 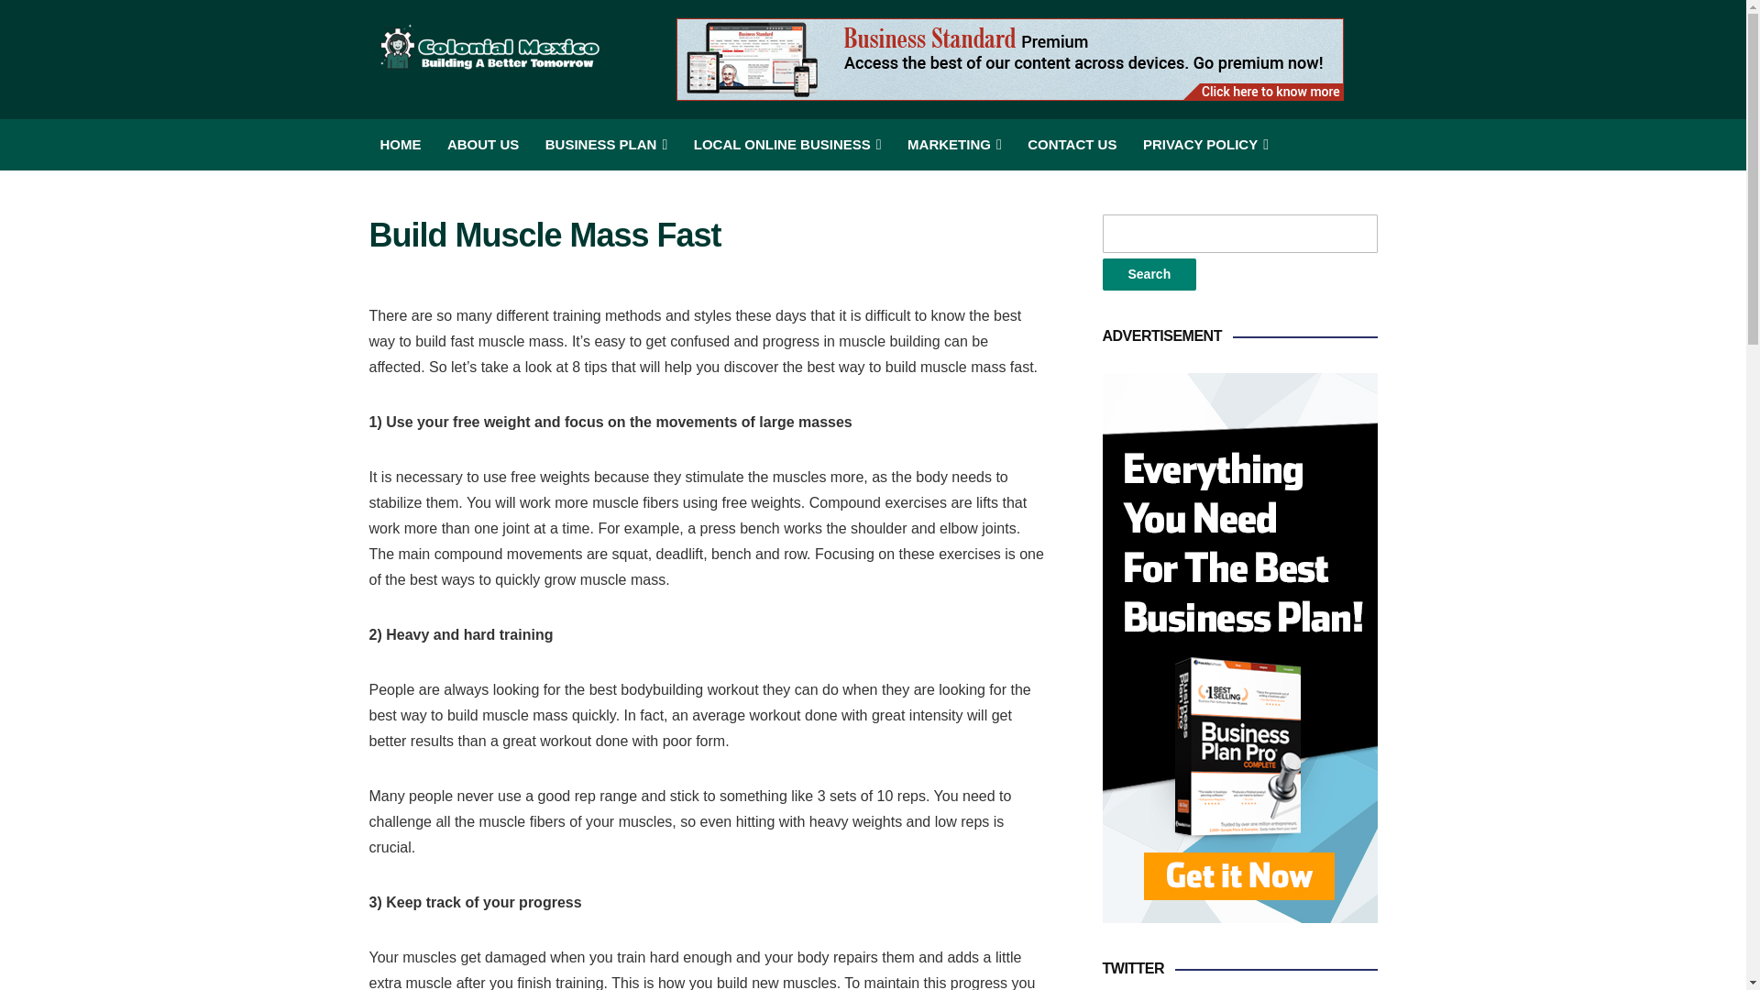 I want to click on Search, so click(x=1149, y=274).